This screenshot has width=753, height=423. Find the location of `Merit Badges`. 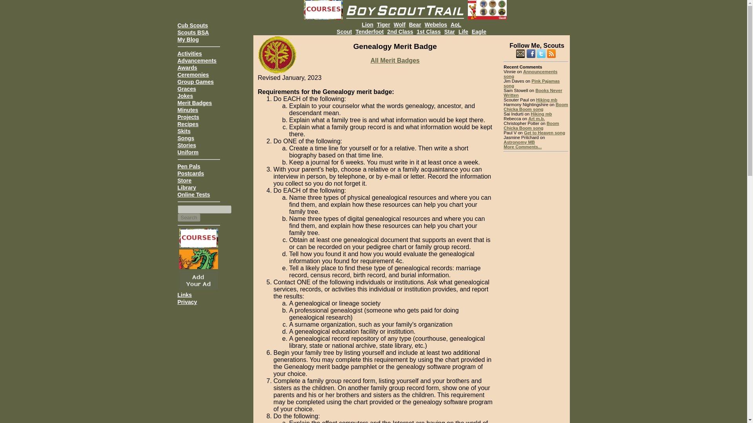

Merit Badges is located at coordinates (194, 103).